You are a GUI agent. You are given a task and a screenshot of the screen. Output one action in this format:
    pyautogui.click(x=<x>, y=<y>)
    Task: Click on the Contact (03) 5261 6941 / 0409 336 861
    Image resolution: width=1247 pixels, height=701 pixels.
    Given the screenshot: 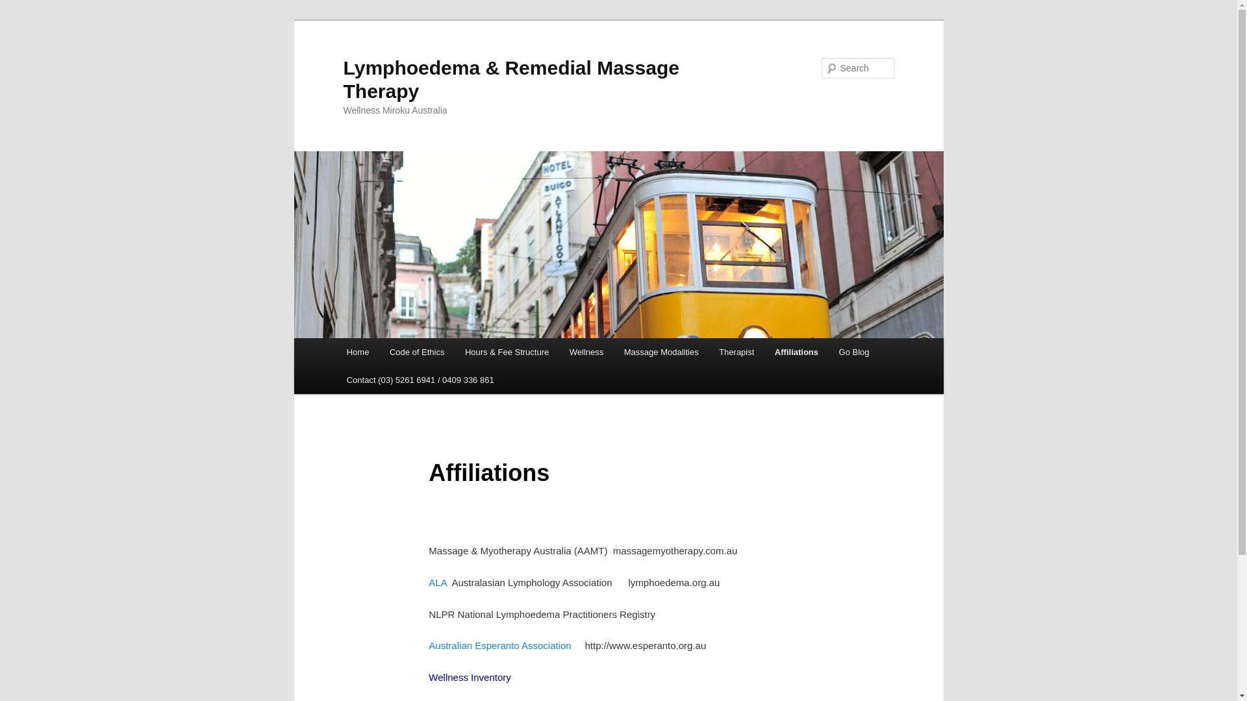 What is the action you would take?
    pyautogui.click(x=420, y=380)
    